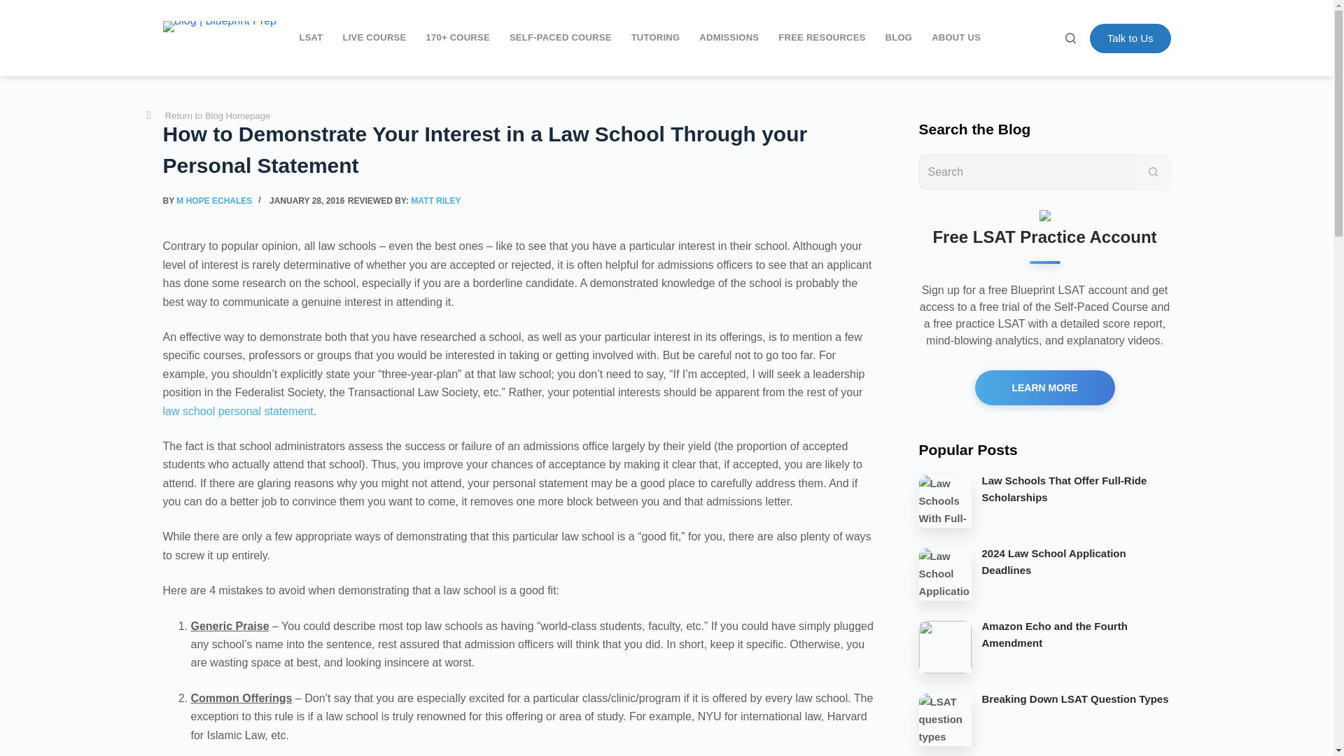 The width and height of the screenshot is (1344, 756). Describe the element at coordinates (1044, 388) in the screenshot. I see `LEARN MORE` at that location.